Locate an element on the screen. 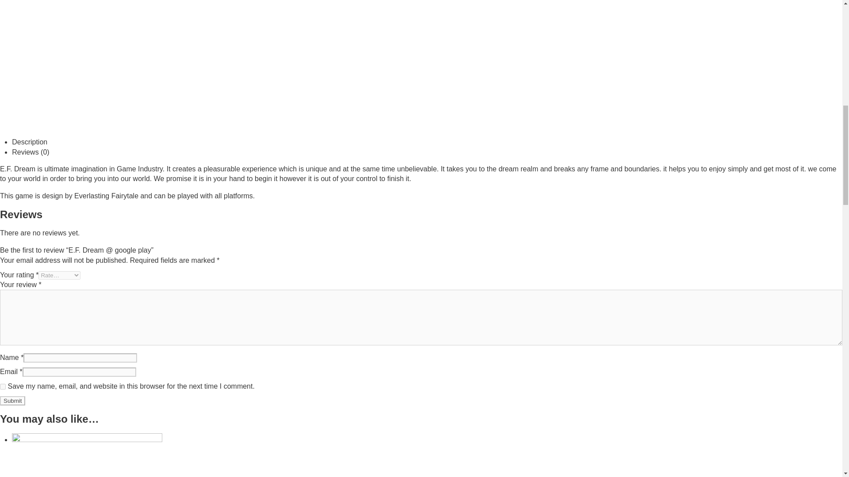  Description is located at coordinates (29, 142).